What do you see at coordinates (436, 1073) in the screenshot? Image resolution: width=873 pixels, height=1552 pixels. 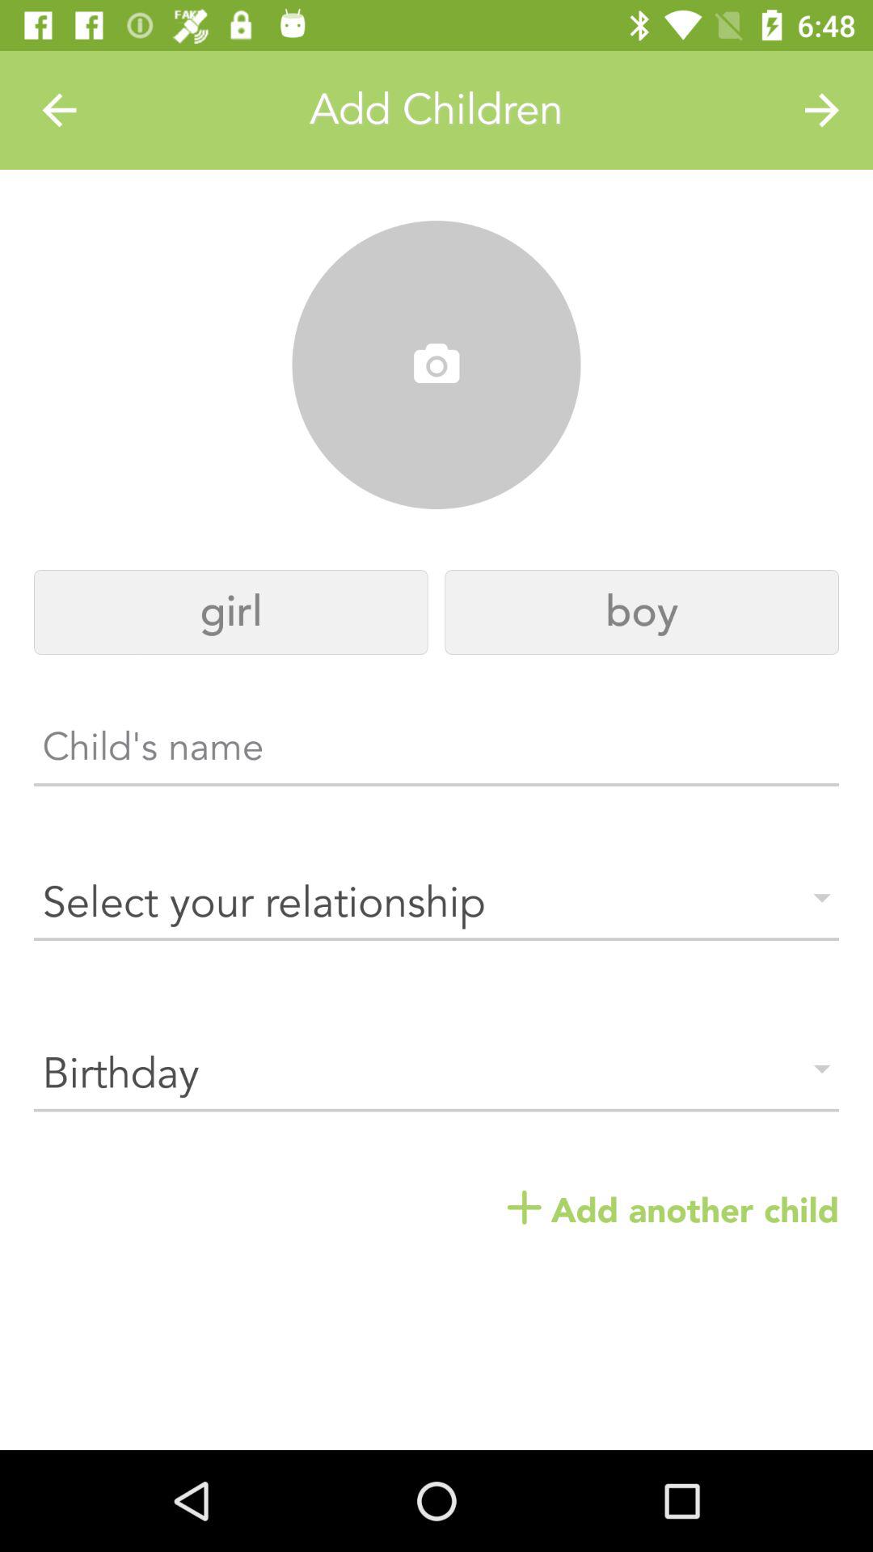 I see `choose item below select your relationship item` at bounding box center [436, 1073].